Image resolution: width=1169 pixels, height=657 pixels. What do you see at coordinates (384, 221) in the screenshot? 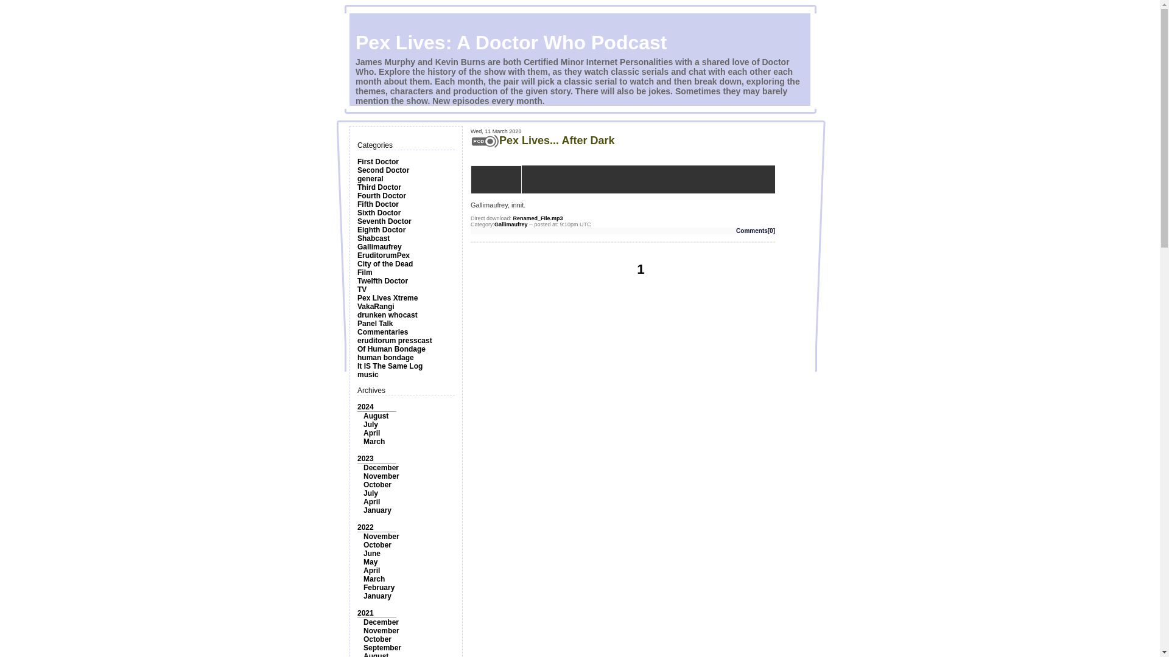
I see `Seventh Doctor` at bounding box center [384, 221].